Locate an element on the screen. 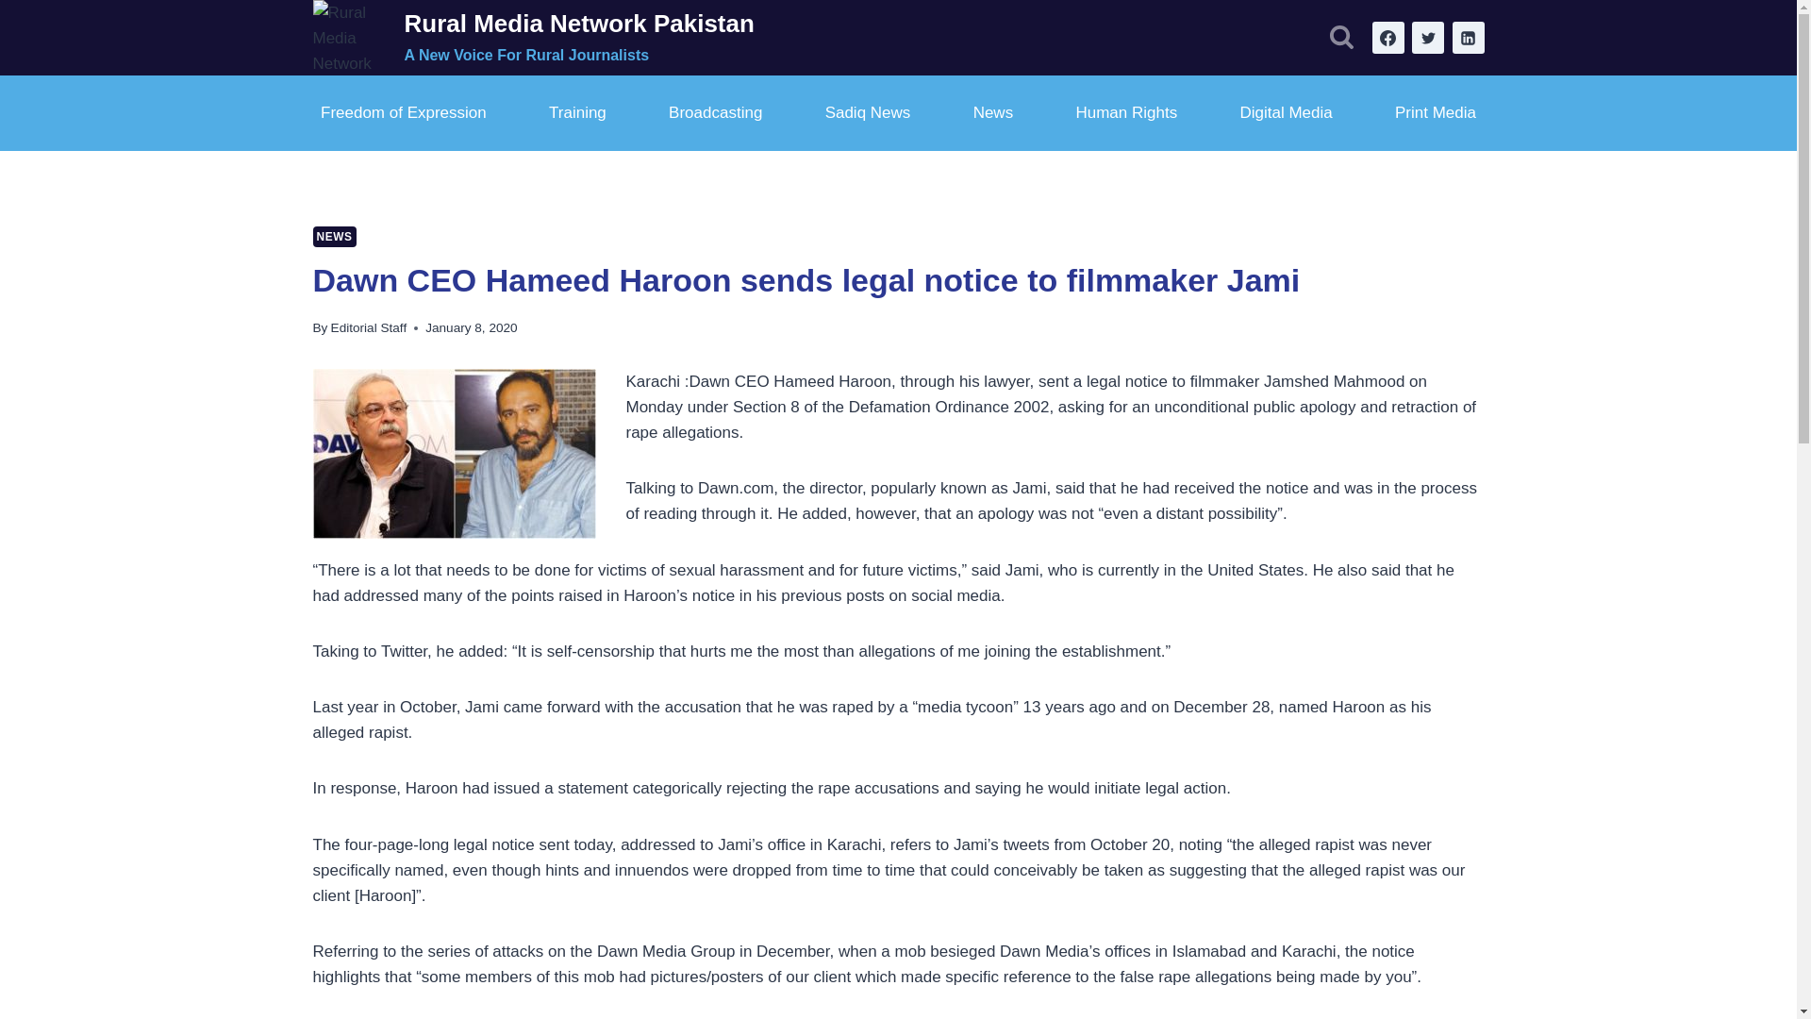 The width and height of the screenshot is (1811, 1019). Training is located at coordinates (578, 113).